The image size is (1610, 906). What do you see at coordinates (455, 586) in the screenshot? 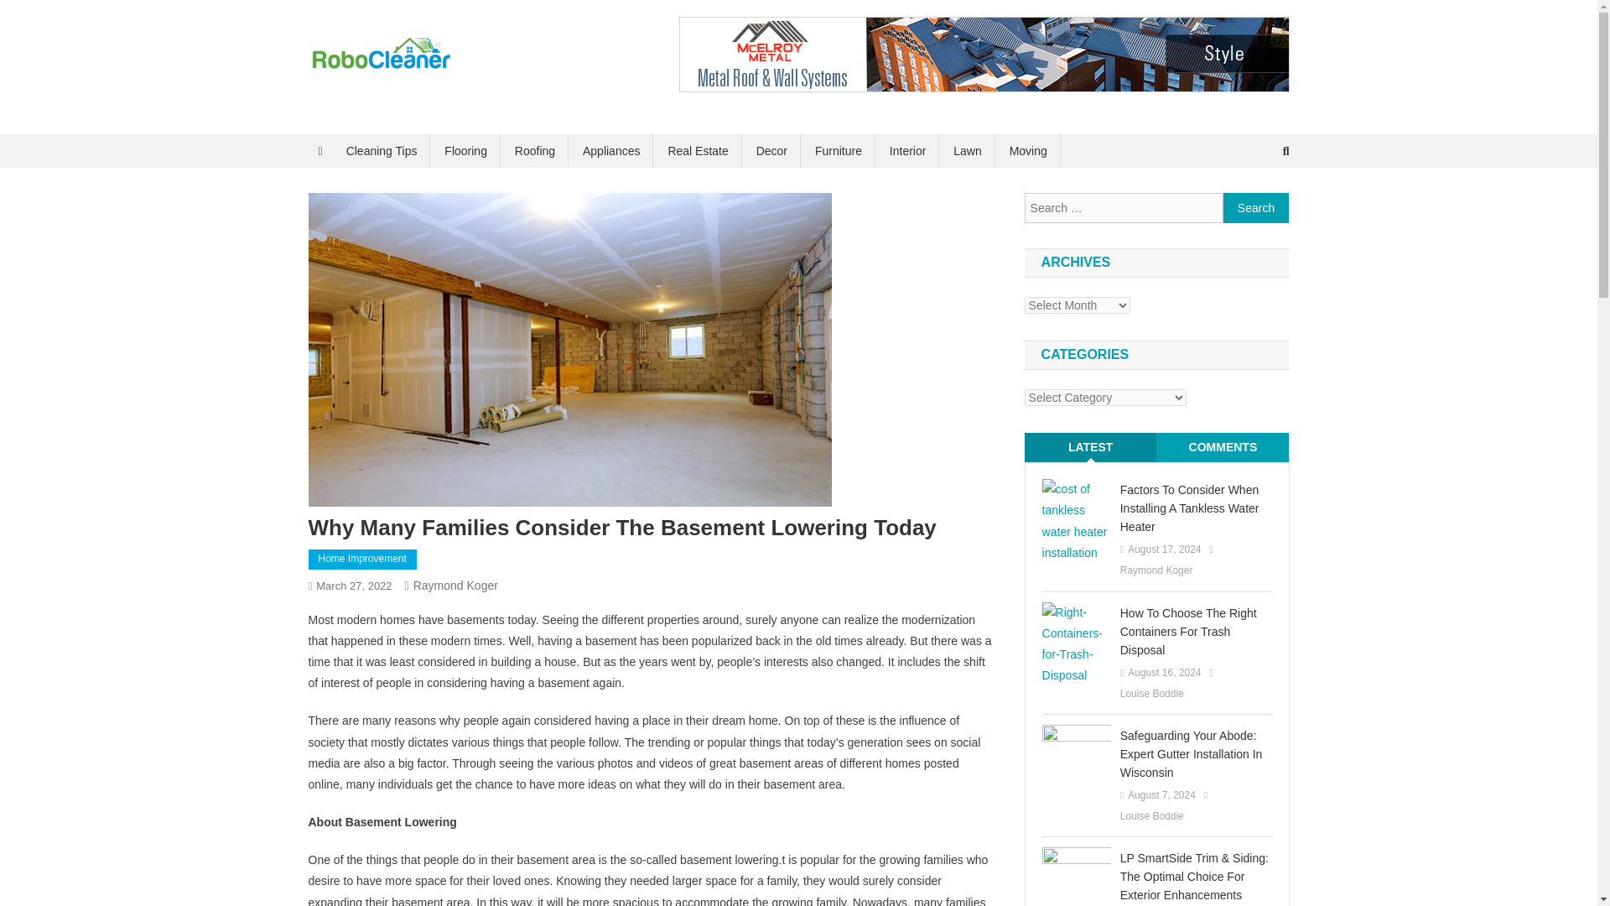
I see `Raymond Koger` at bounding box center [455, 586].